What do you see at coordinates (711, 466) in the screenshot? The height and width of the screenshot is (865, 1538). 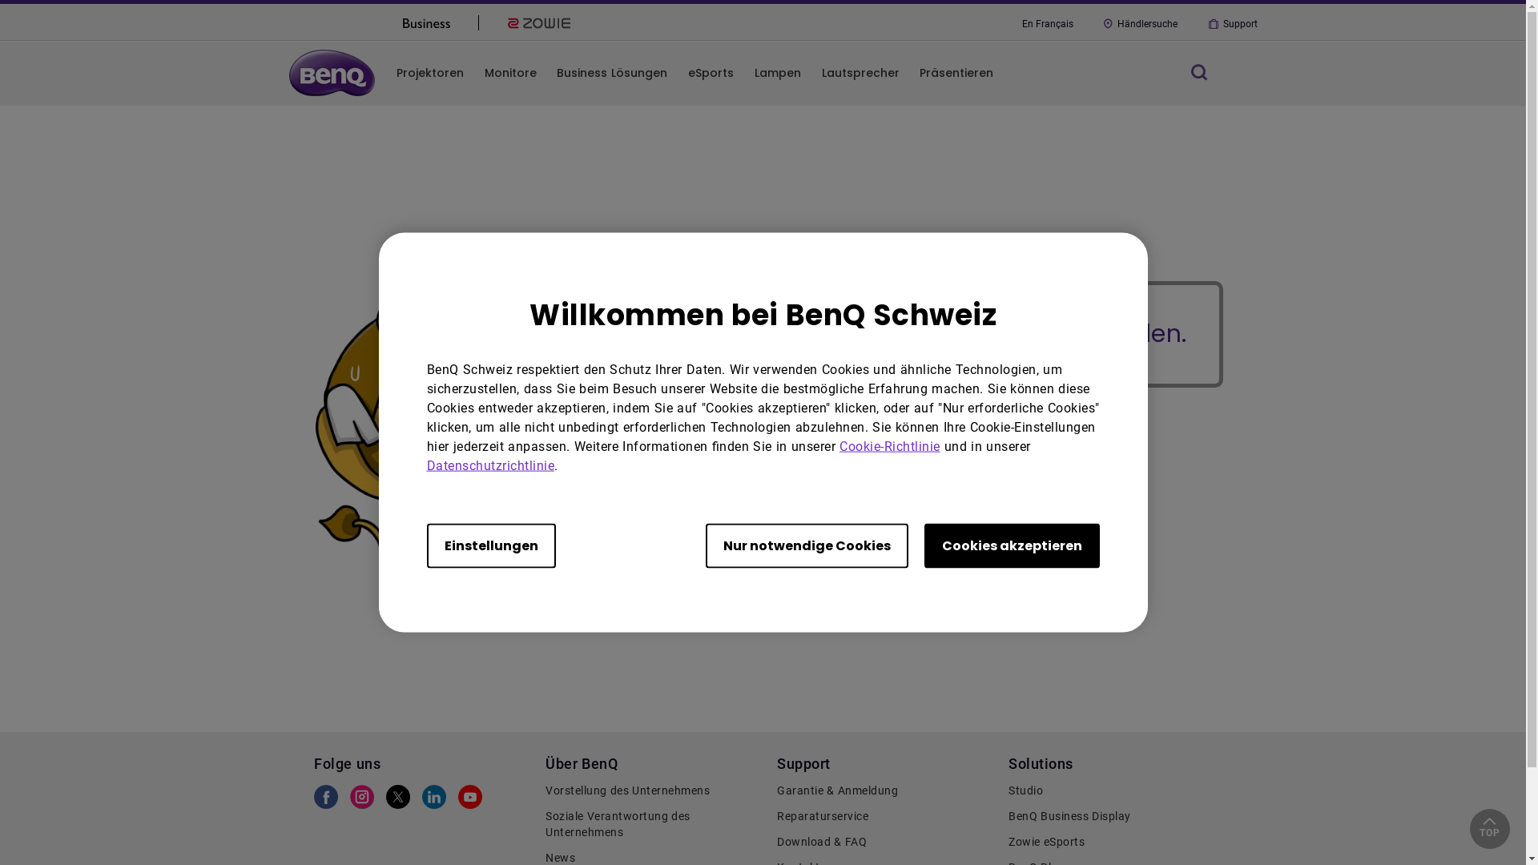 I see `| BenQ Schweiz` at bounding box center [711, 466].